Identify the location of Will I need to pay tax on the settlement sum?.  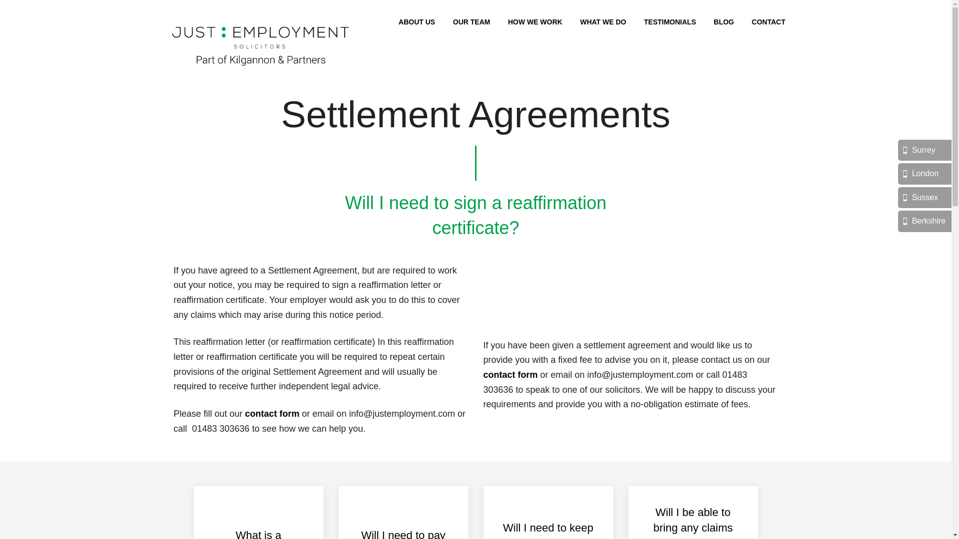
(403, 513).